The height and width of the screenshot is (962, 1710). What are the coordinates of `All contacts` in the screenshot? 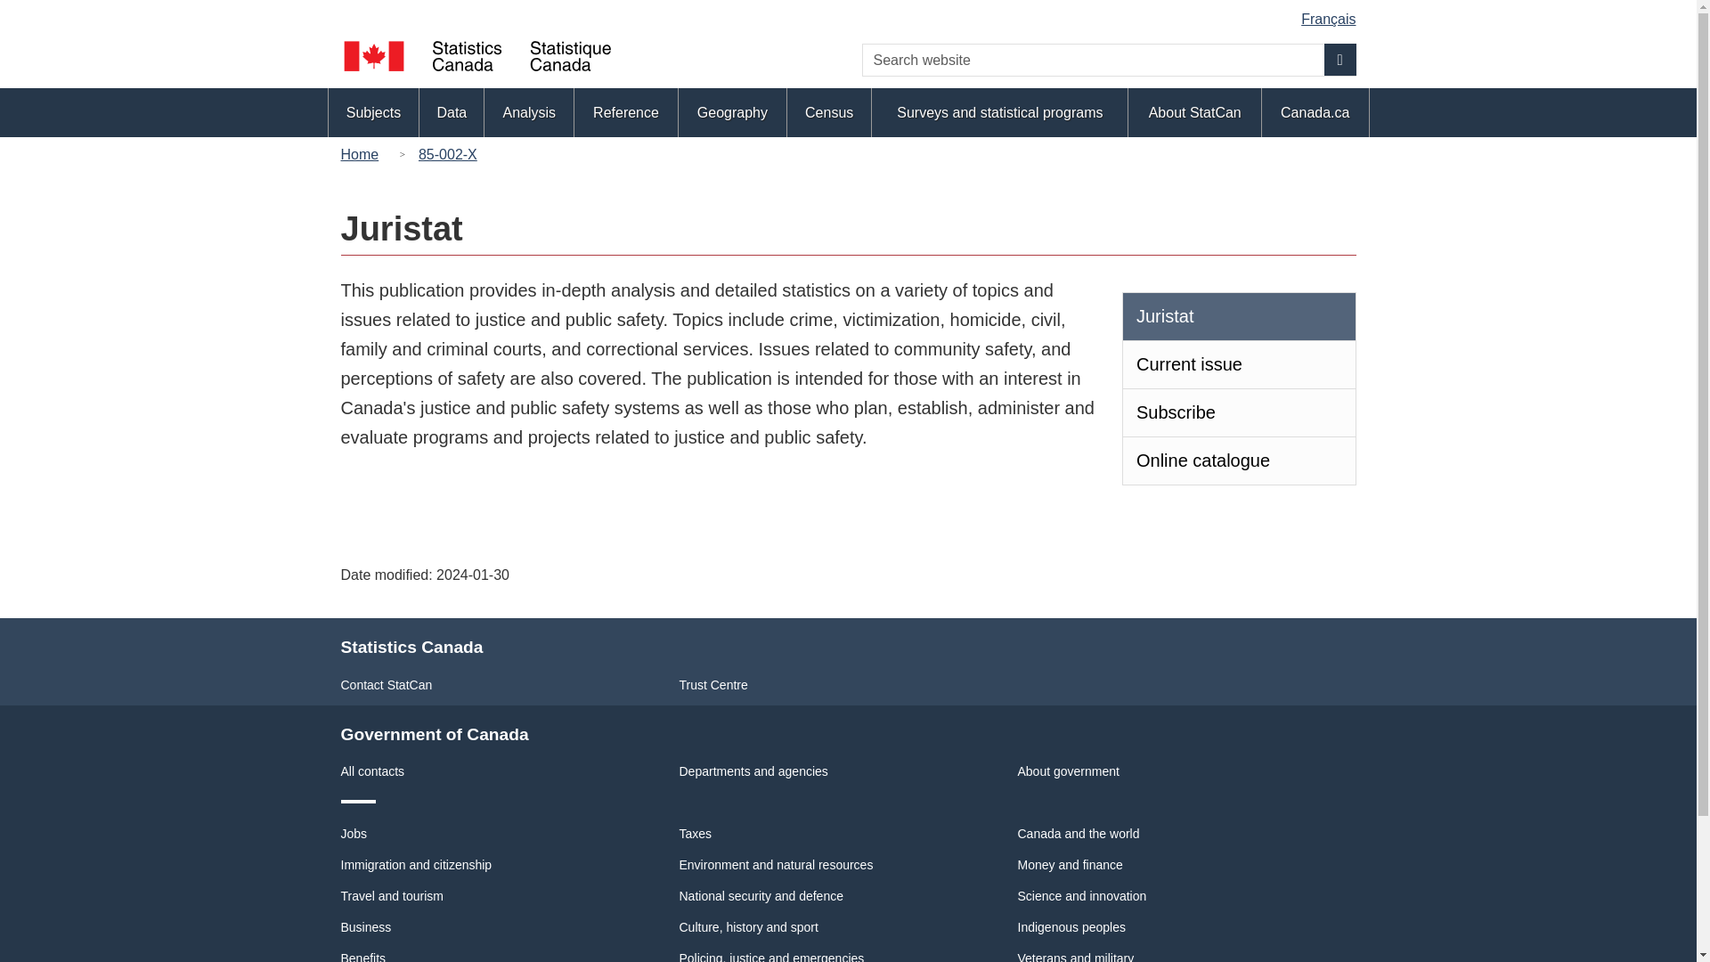 It's located at (372, 770).